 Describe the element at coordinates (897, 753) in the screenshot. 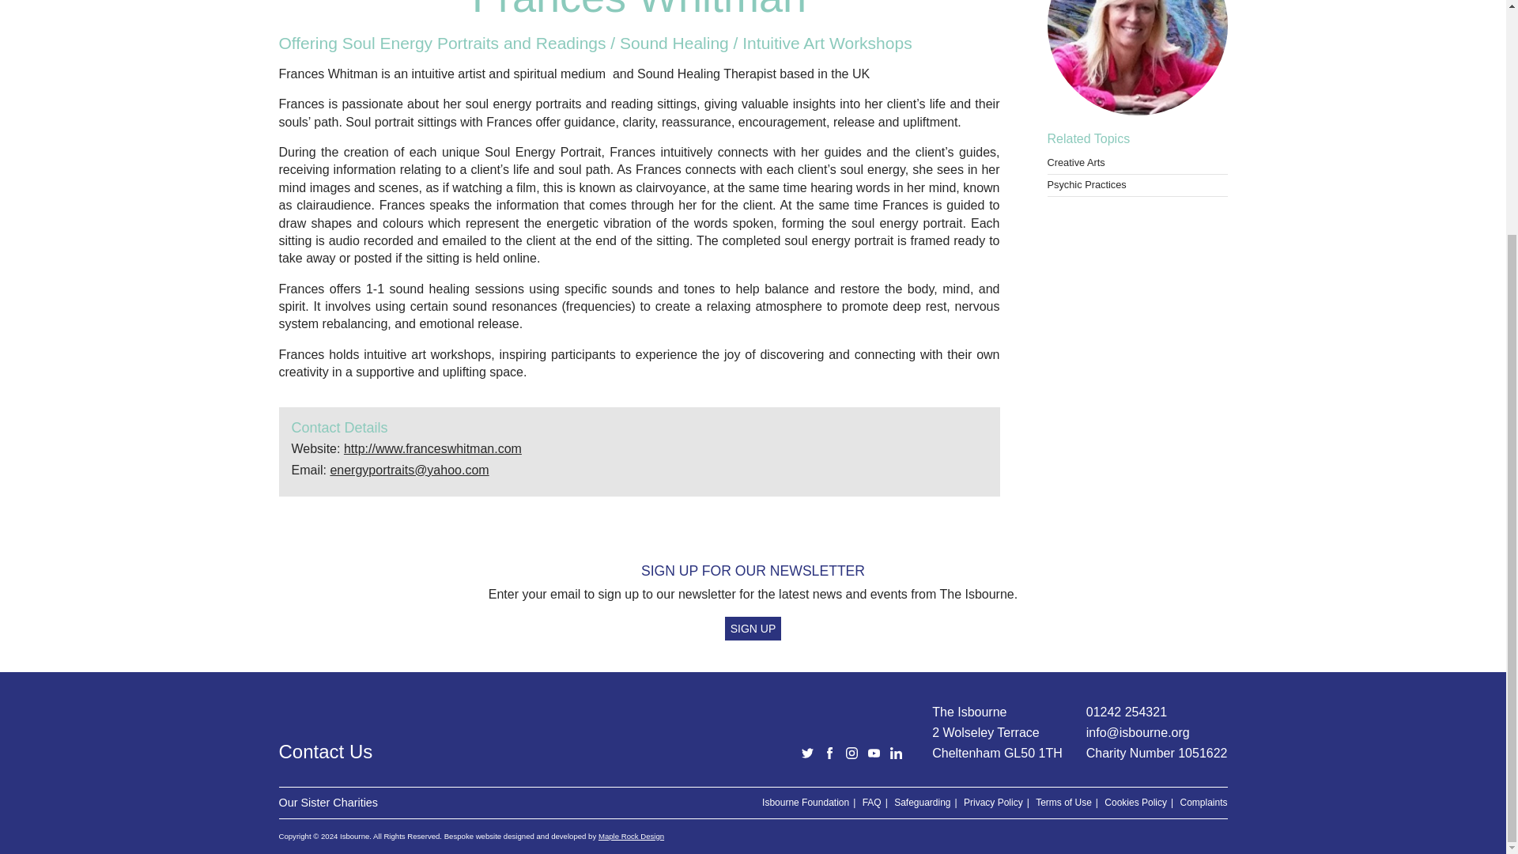

I see `LinkedIn` at that location.